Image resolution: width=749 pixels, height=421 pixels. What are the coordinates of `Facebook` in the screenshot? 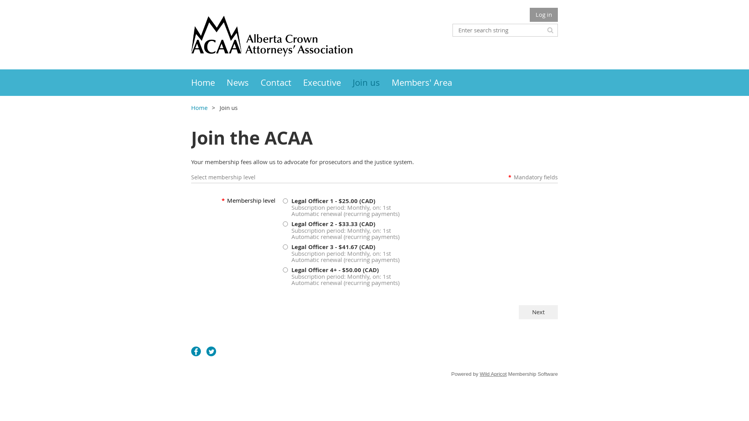 It's located at (196, 352).